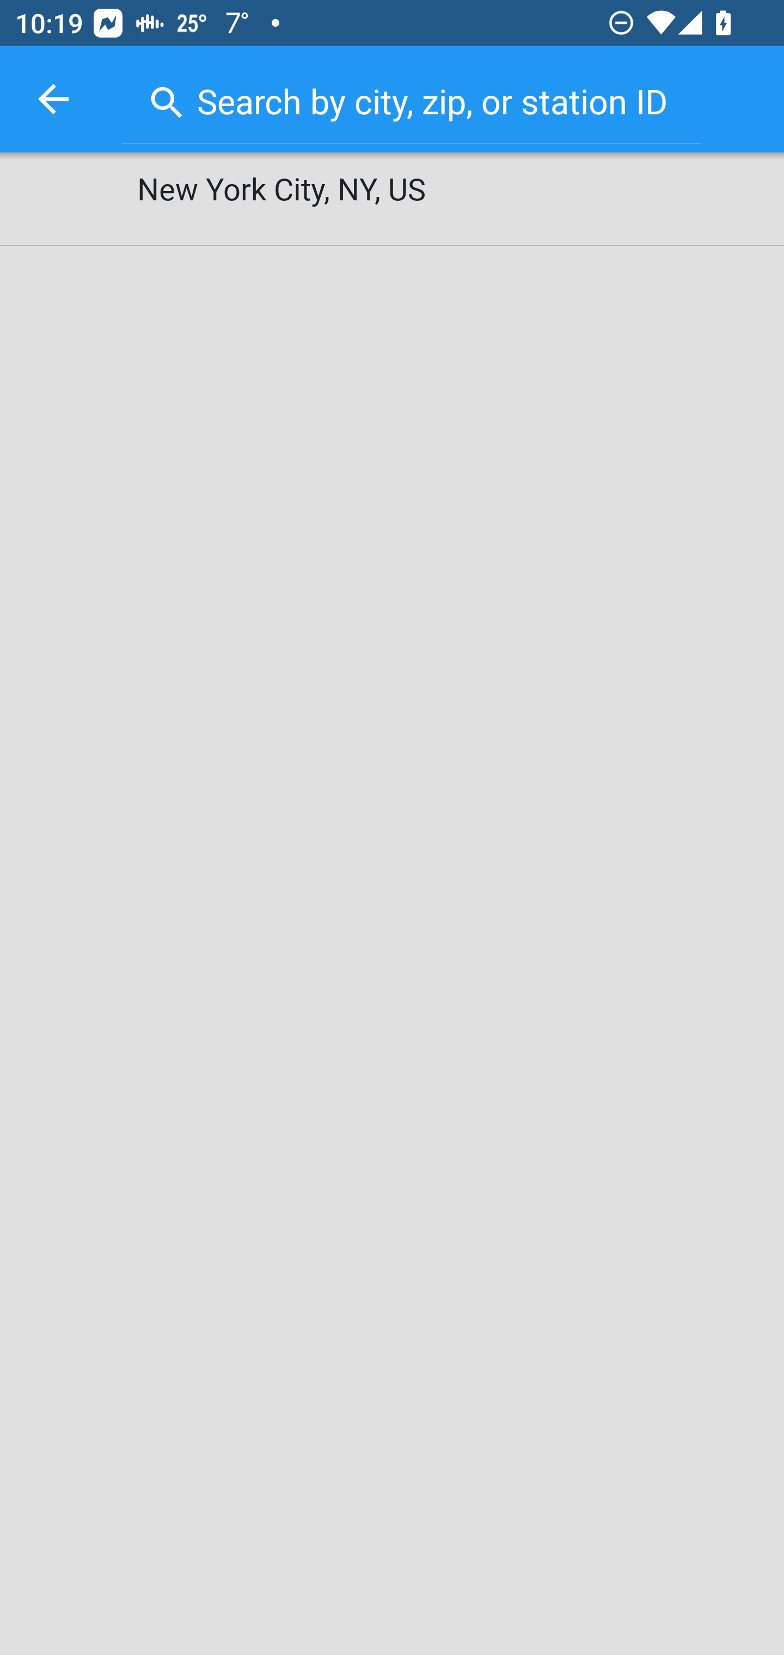 The width and height of the screenshot is (784, 1655). What do you see at coordinates (412, 97) in the screenshot?
I see `   Search by city, zip, or station ID` at bounding box center [412, 97].